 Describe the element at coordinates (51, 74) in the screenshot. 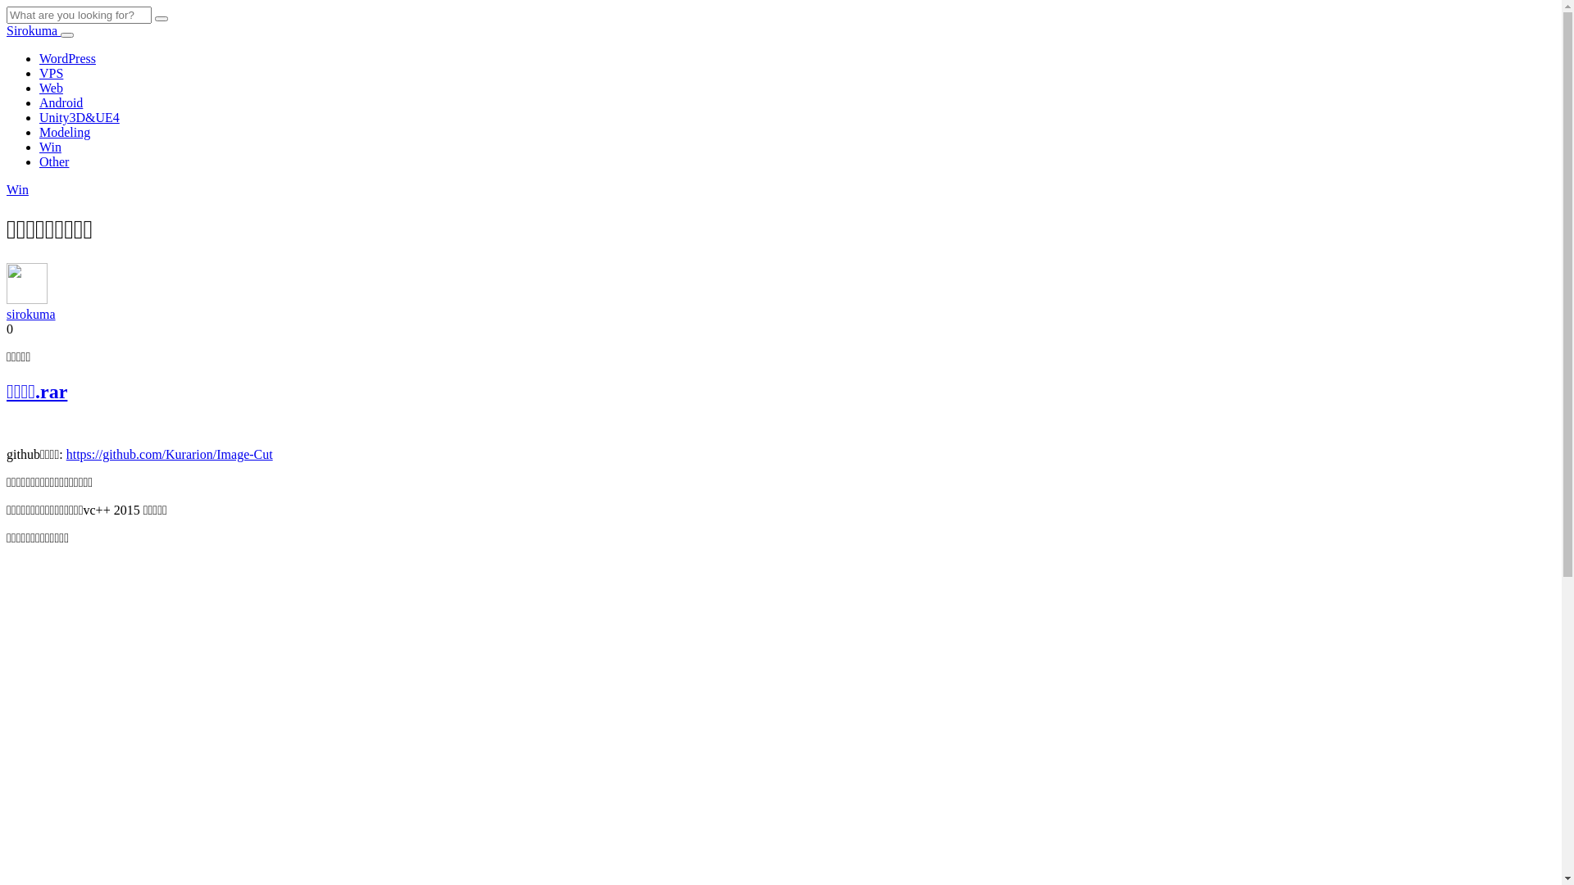

I see `VPS` at that location.